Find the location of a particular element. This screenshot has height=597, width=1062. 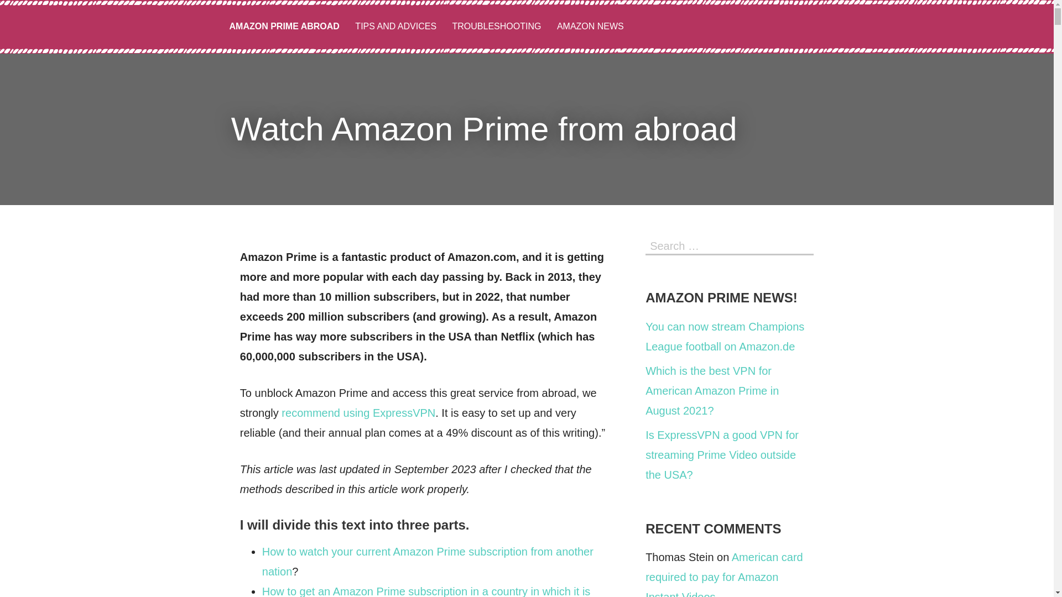

AMAZON NEWS is located at coordinates (590, 27).